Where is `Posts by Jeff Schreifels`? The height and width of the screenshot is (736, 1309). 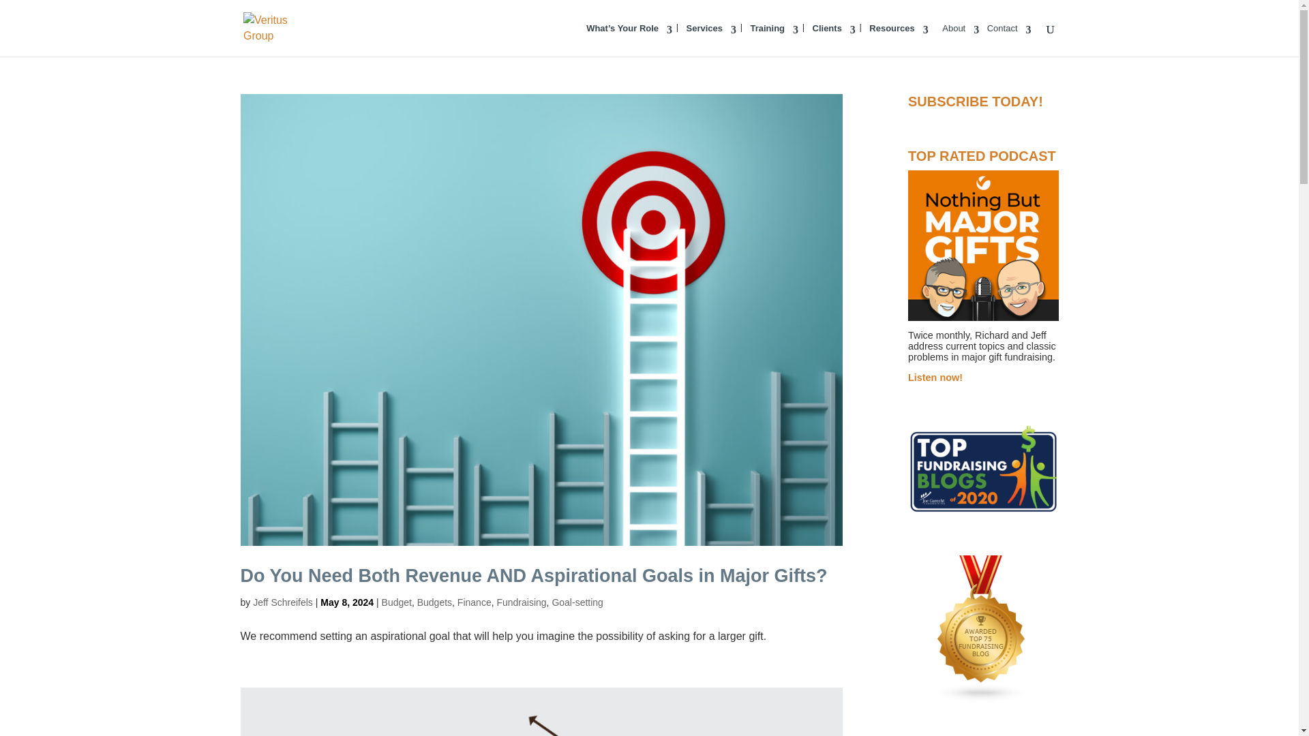
Posts by Jeff Schreifels is located at coordinates (282, 602).